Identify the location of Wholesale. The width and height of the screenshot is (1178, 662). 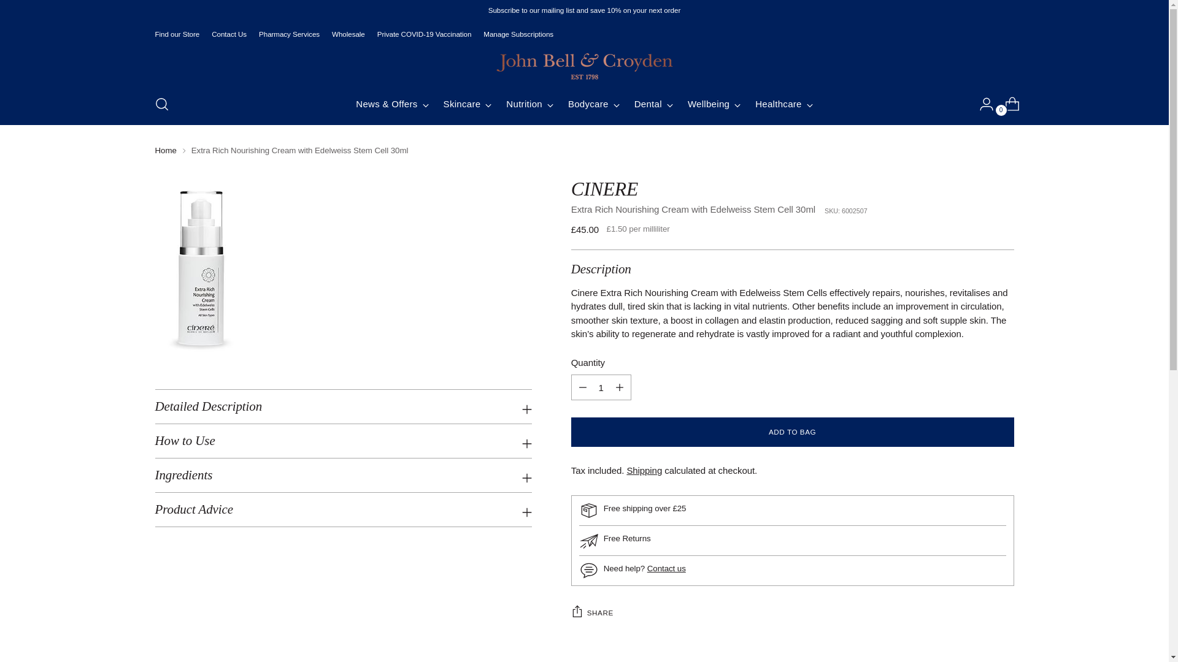
(348, 34).